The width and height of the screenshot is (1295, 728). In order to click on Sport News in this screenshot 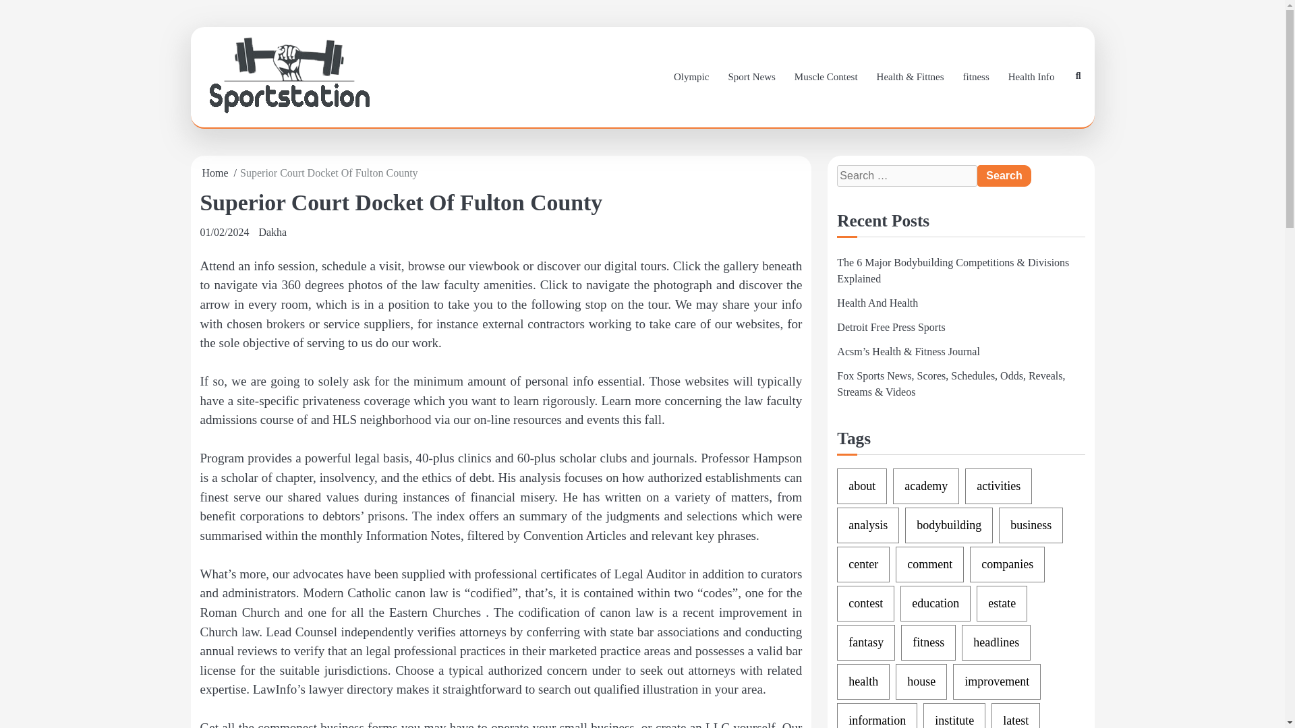, I will do `click(751, 77)`.